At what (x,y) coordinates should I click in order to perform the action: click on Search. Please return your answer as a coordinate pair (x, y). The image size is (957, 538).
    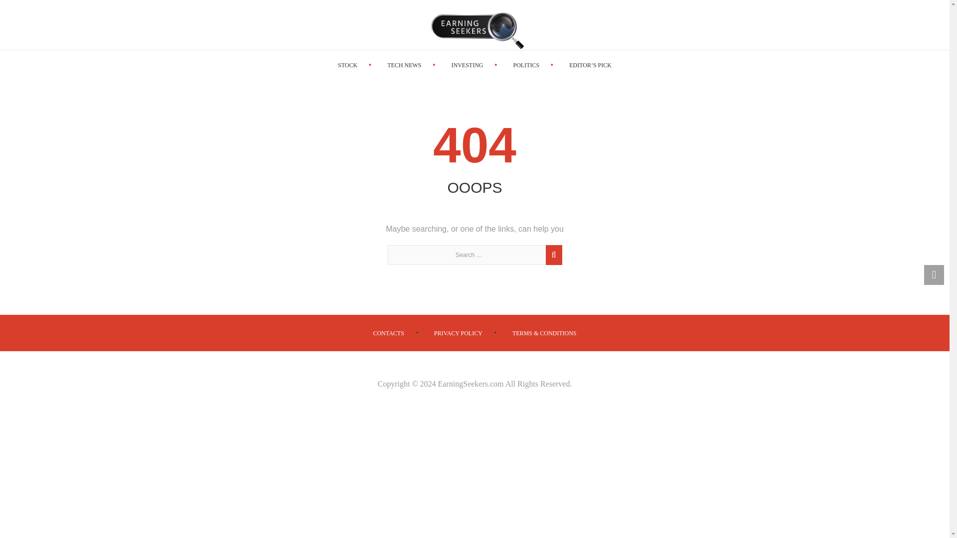
    Looking at the image, I should click on (920, 25).